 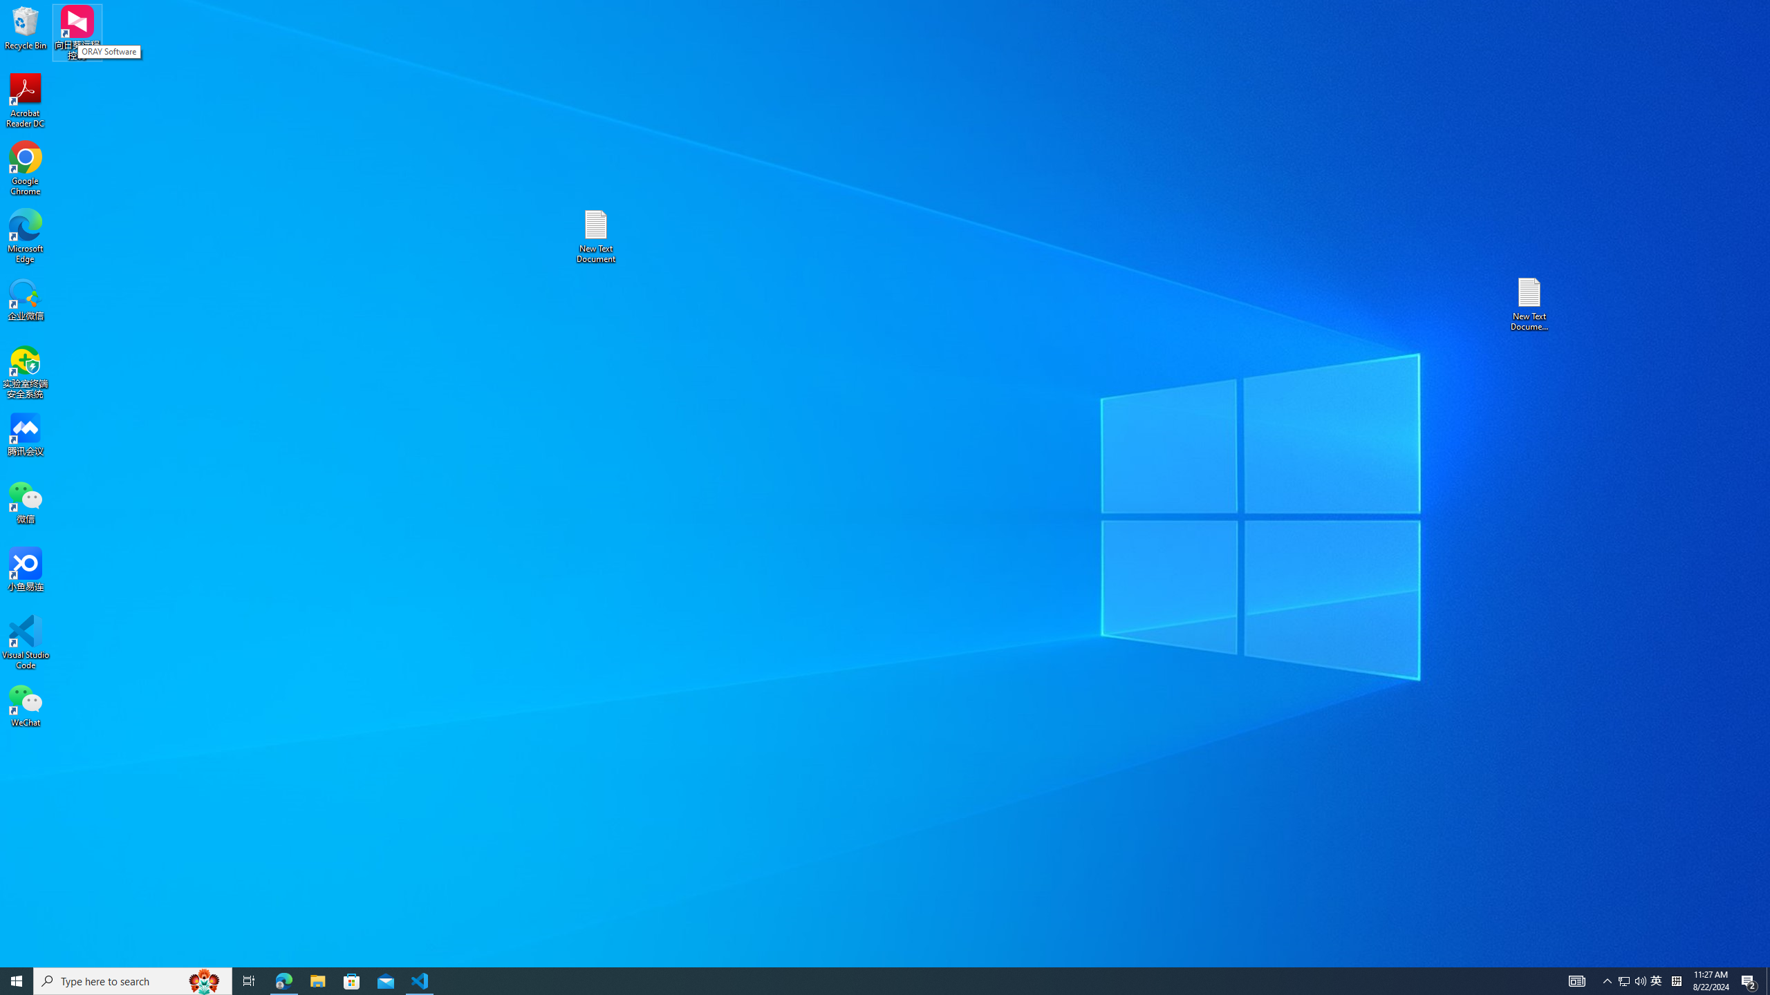 What do you see at coordinates (249, 981) in the screenshot?
I see `Visual Studio Code` at bounding box center [249, 981].